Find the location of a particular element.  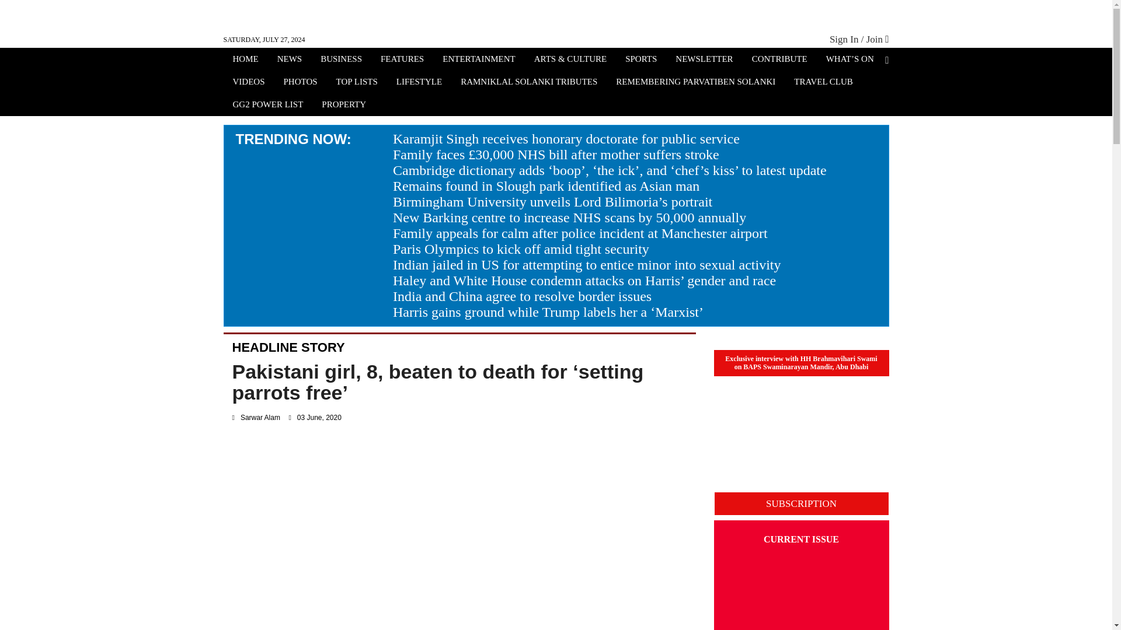

New Barking centre to increase NHS scans by 50,000 annually is located at coordinates (570, 217).